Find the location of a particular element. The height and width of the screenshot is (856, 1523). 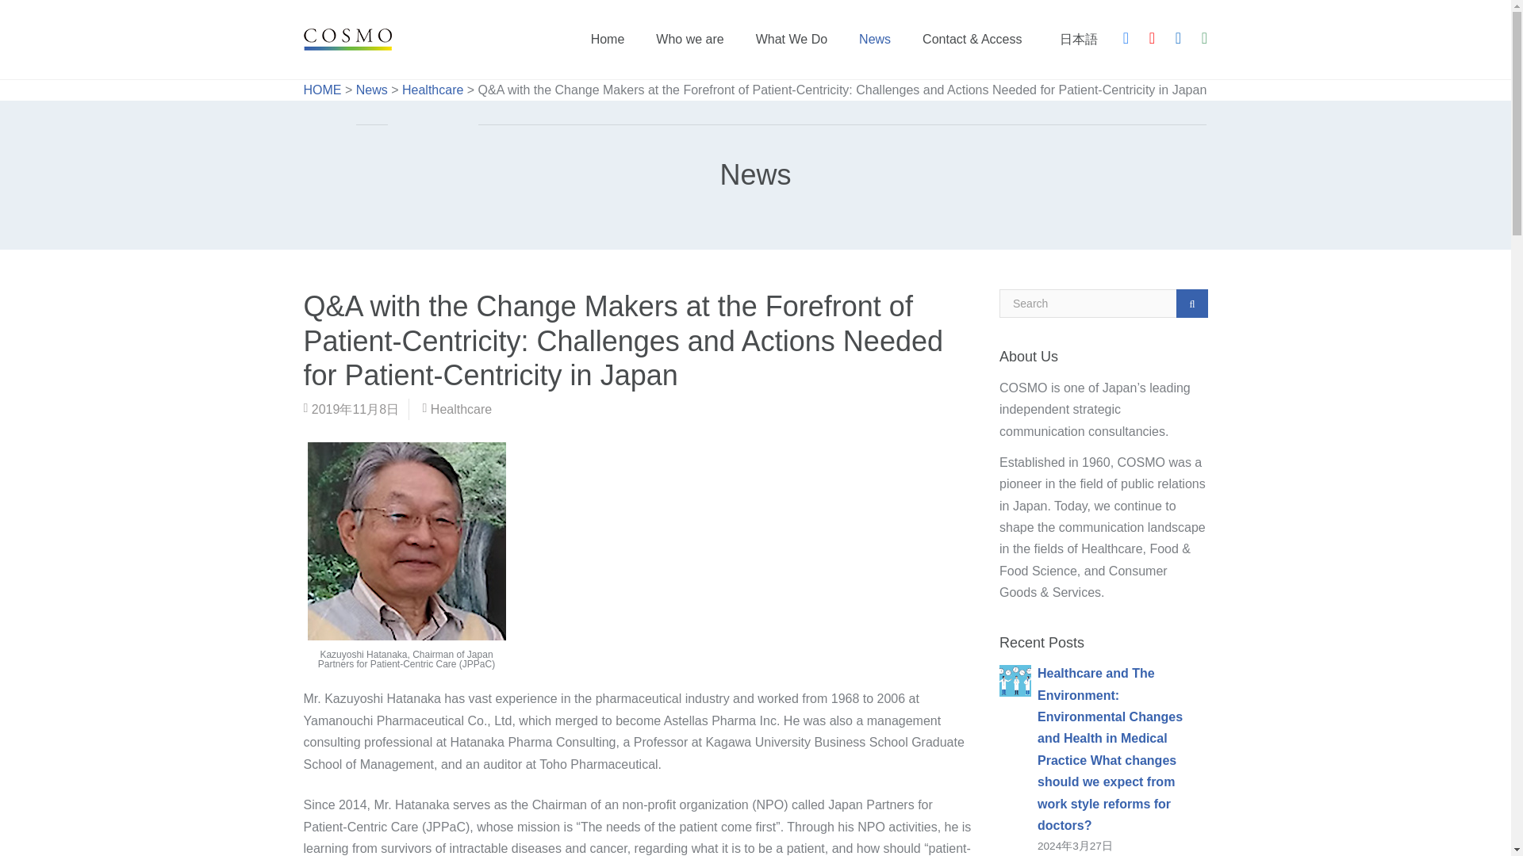

Healthcare is located at coordinates (462, 409).